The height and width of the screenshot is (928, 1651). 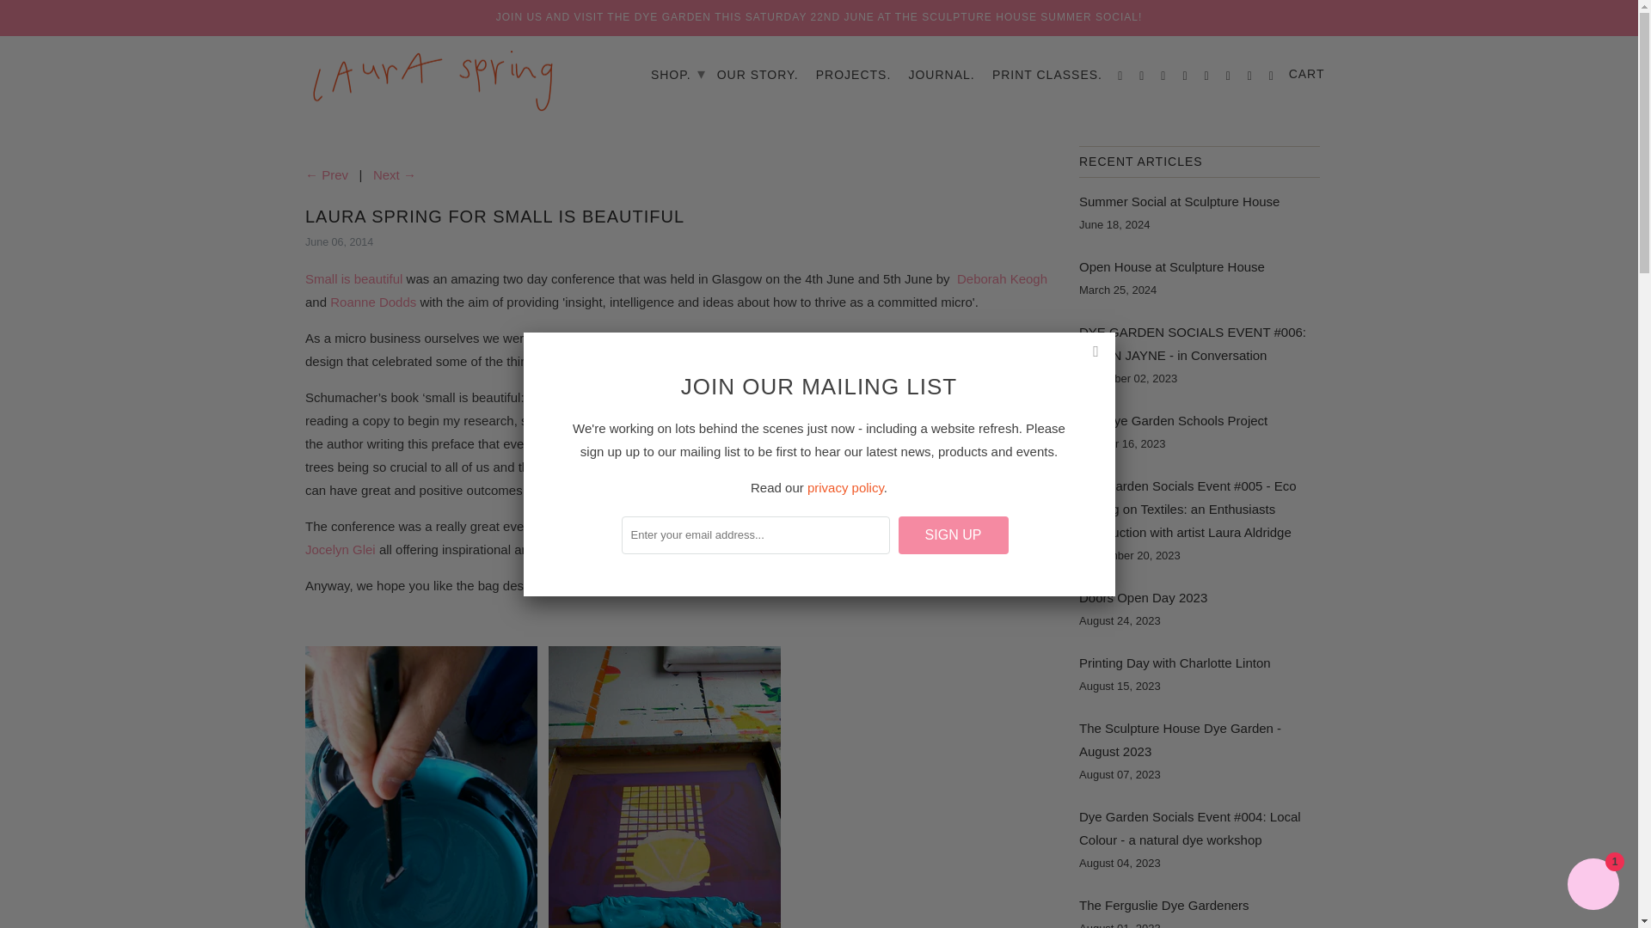 What do you see at coordinates (953, 534) in the screenshot?
I see `Sign Up` at bounding box center [953, 534].